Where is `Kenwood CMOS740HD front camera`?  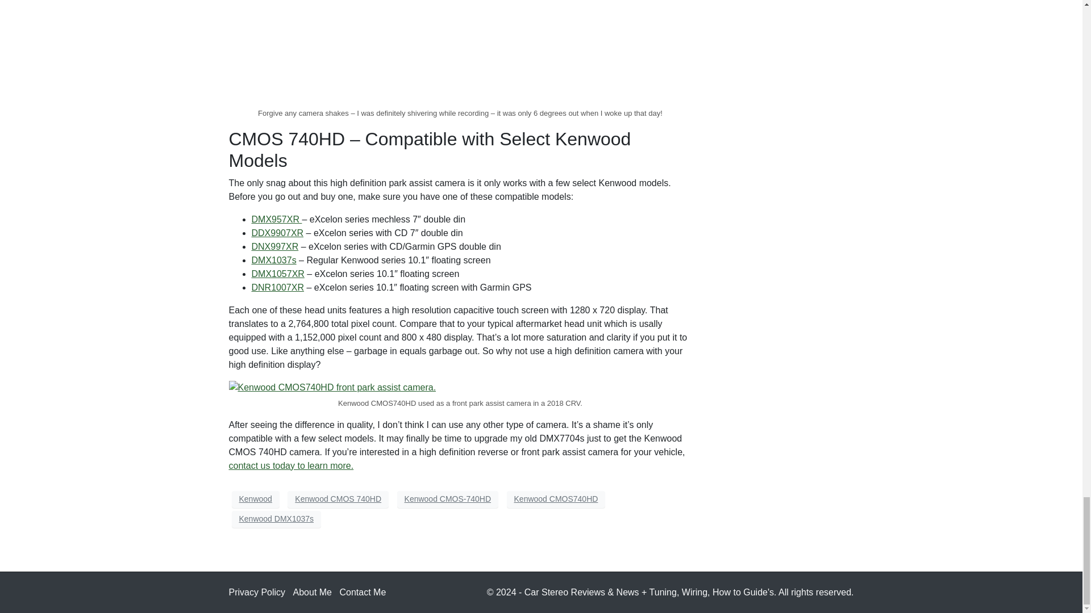 Kenwood CMOS740HD front camera is located at coordinates (332, 387).